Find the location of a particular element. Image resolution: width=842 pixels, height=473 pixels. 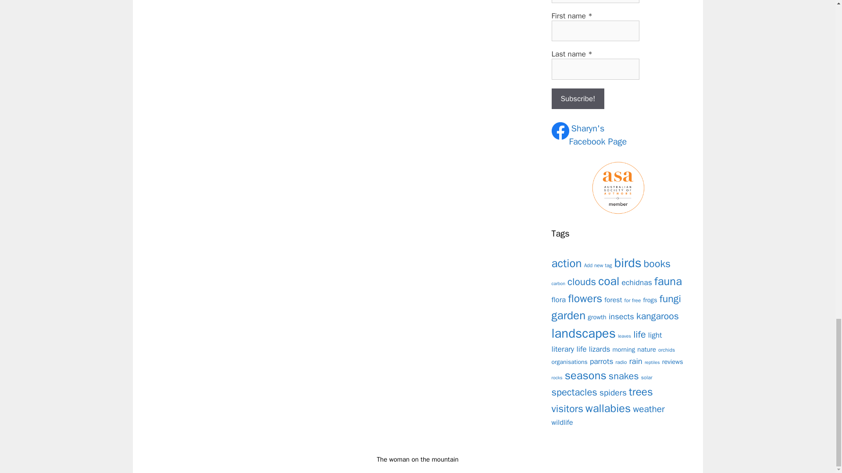

Email is located at coordinates (595, 1).